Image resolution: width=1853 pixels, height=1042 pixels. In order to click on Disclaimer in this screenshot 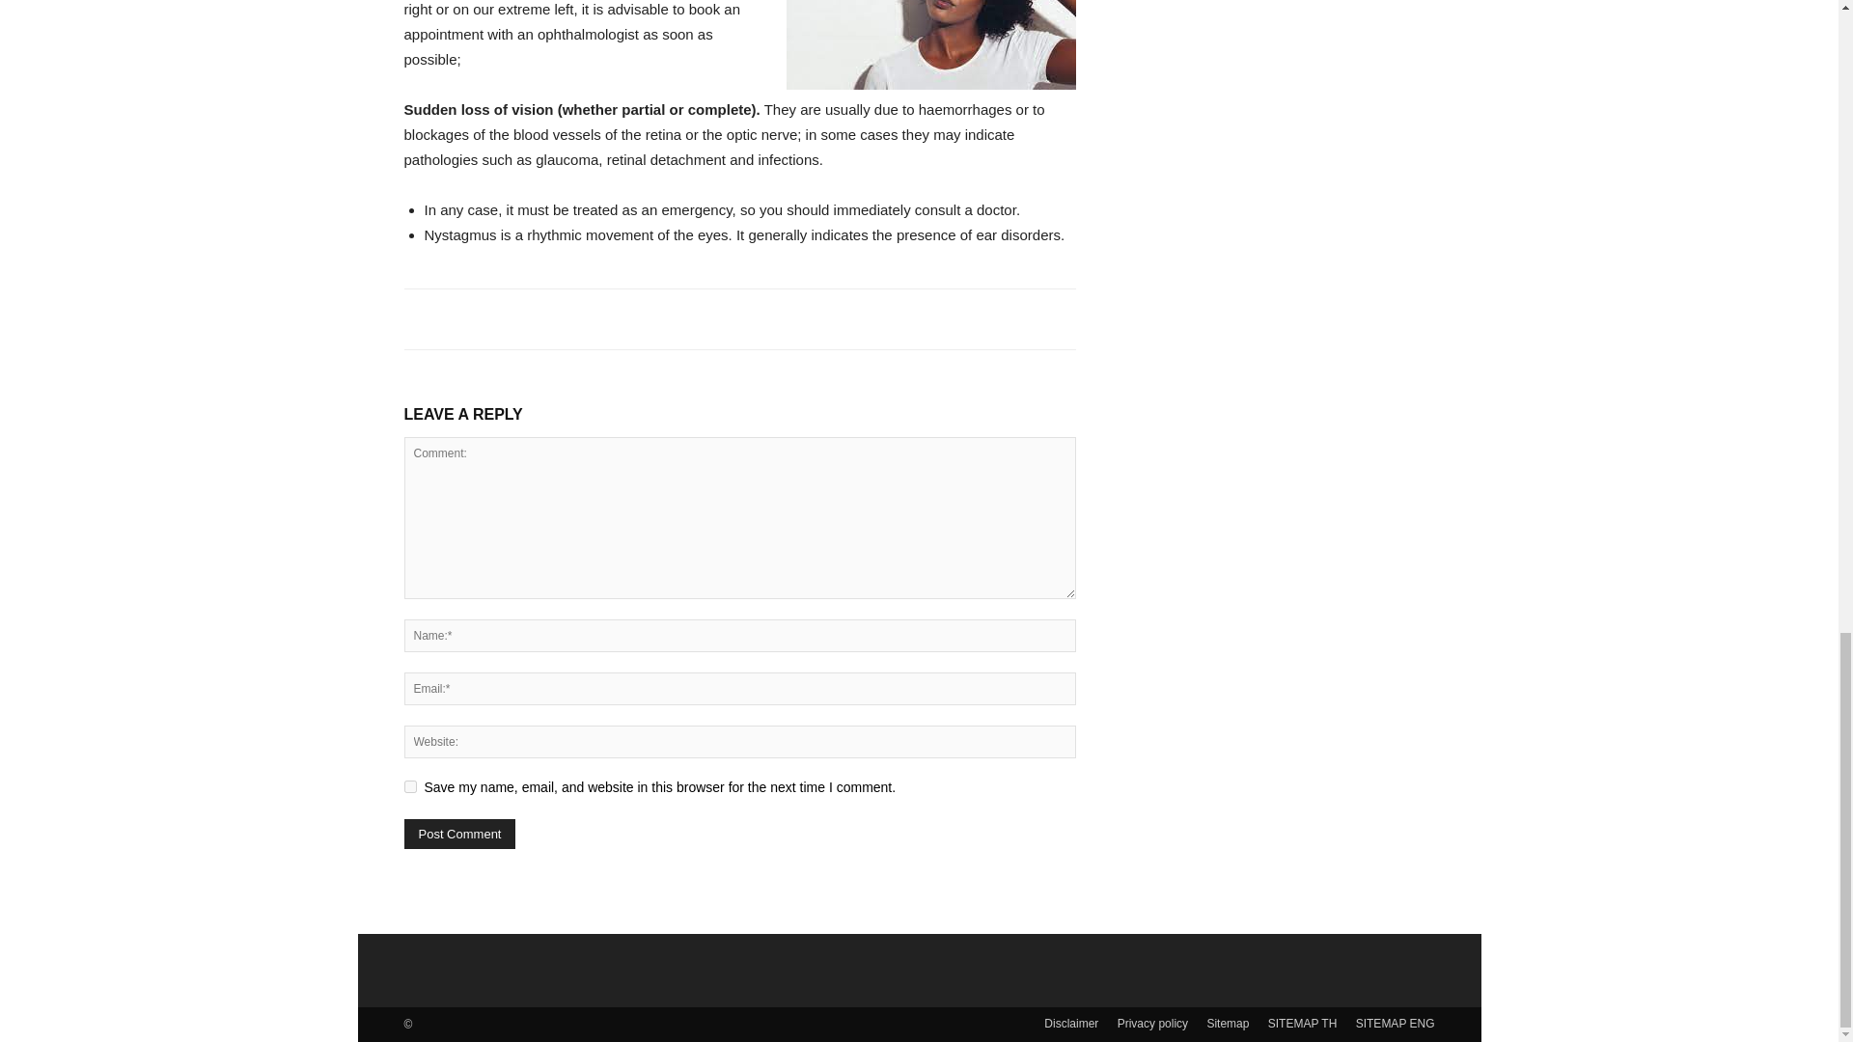, I will do `click(1071, 1023)`.